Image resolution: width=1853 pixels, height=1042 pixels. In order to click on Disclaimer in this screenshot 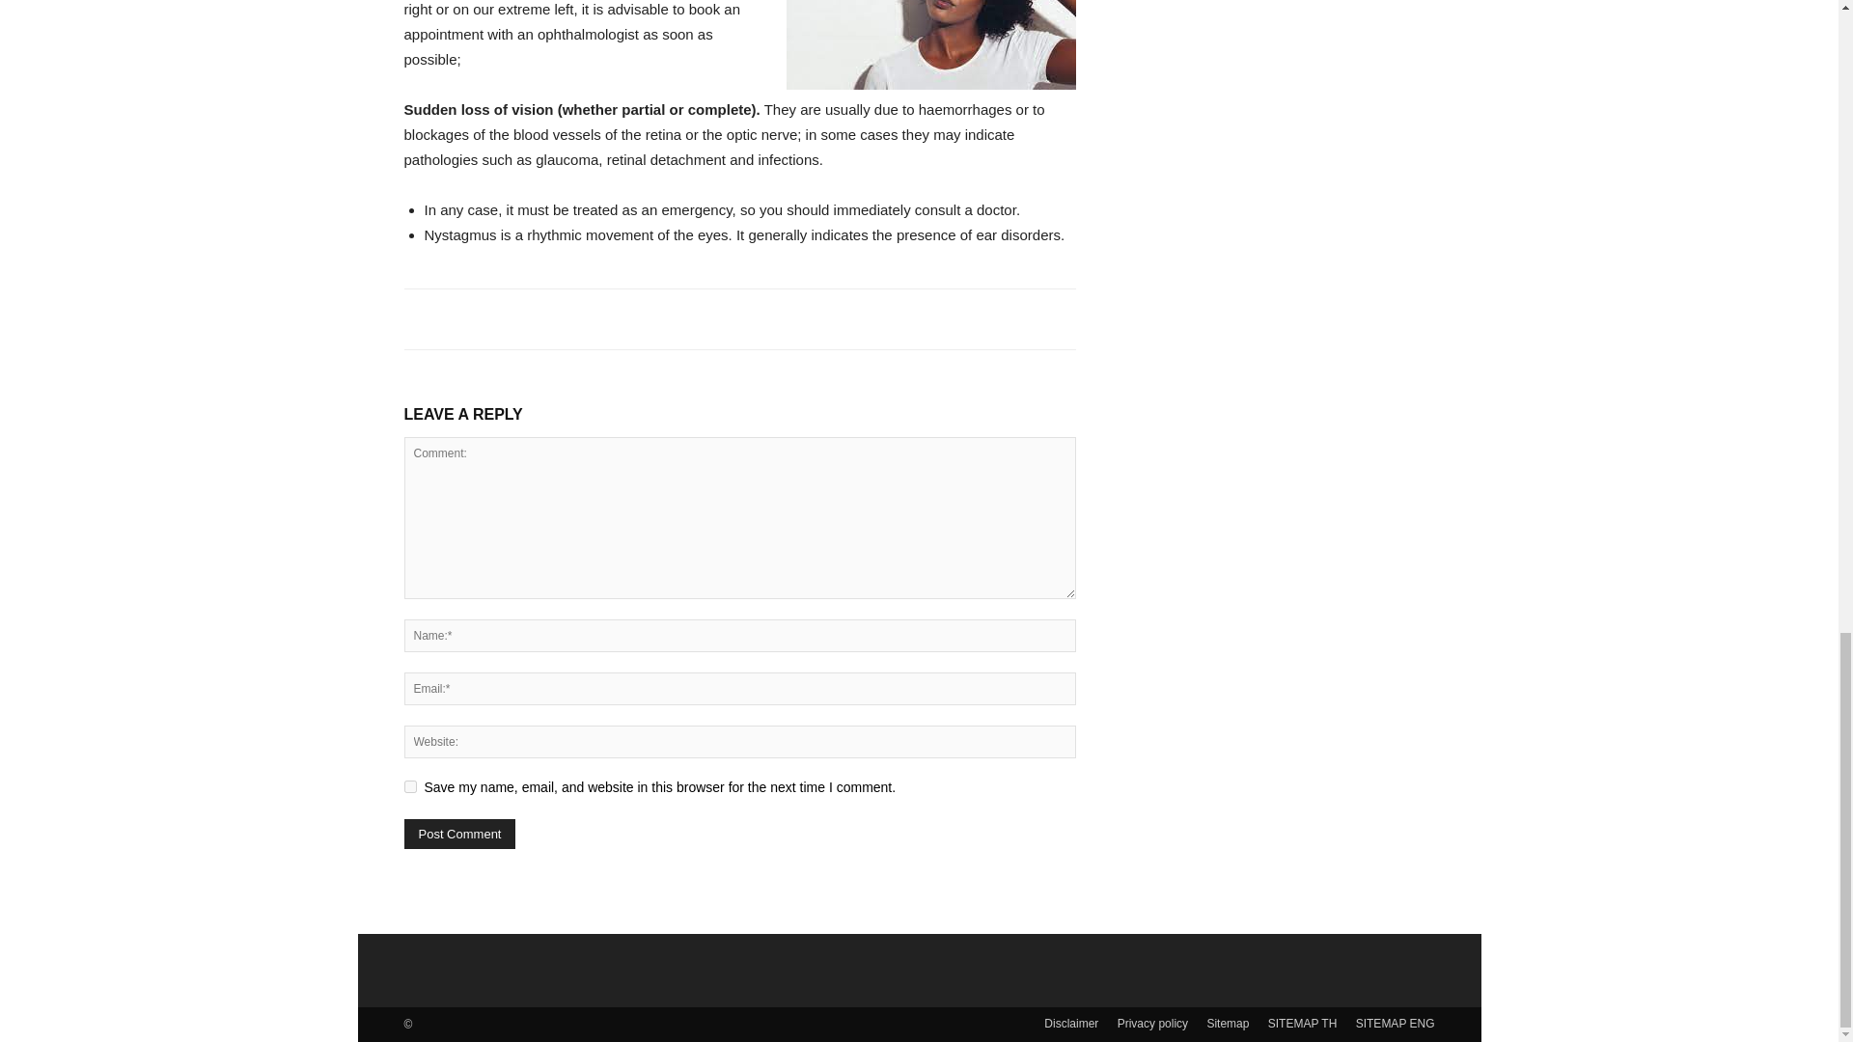, I will do `click(1071, 1023)`.